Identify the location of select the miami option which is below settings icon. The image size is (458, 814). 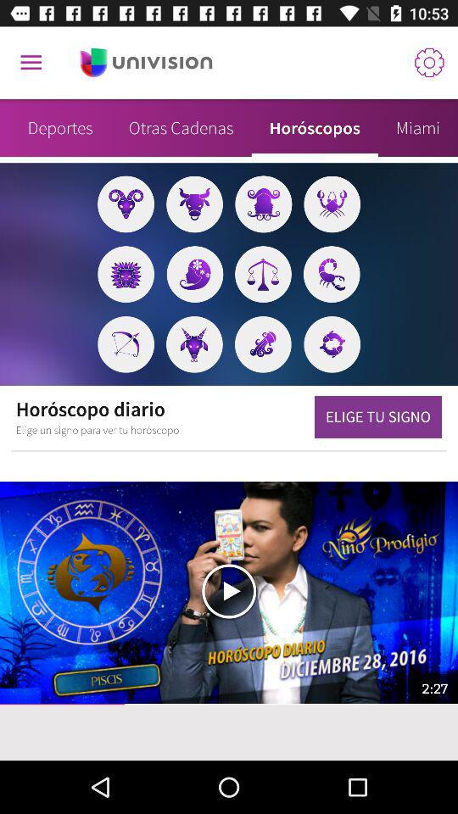
(418, 128).